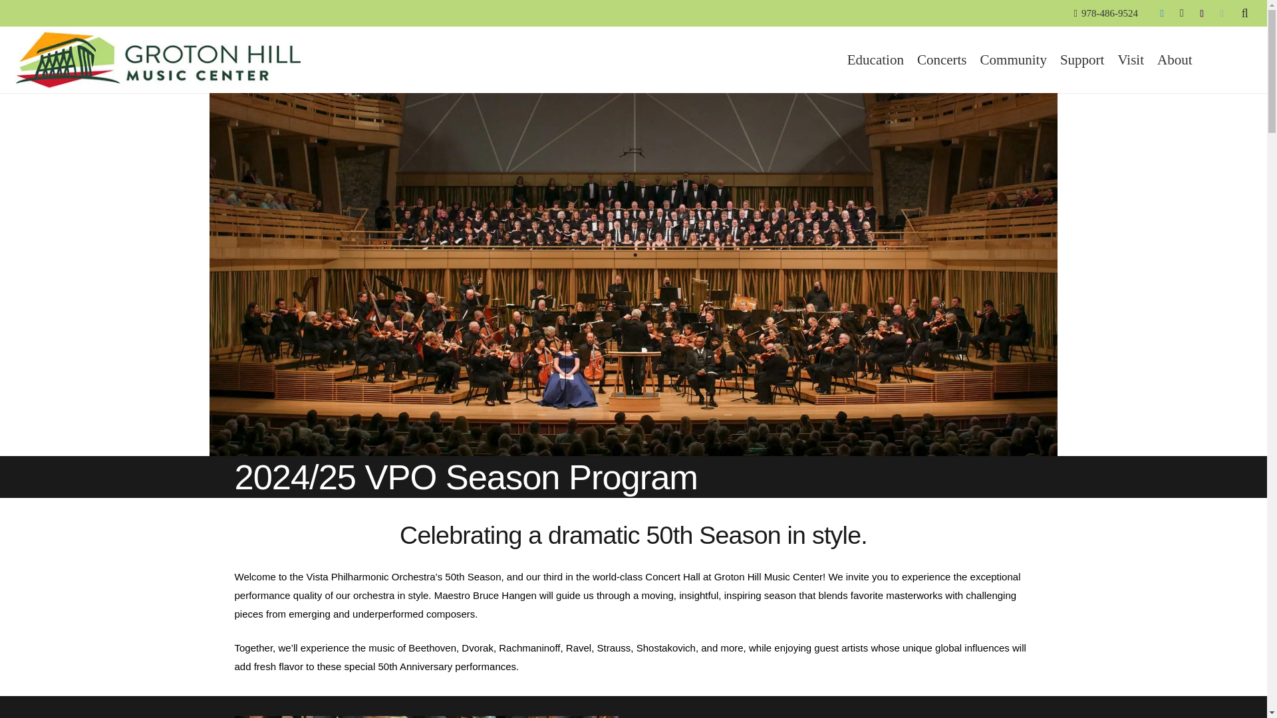 The image size is (1277, 718). I want to click on 978-486-9524, so click(1105, 13).